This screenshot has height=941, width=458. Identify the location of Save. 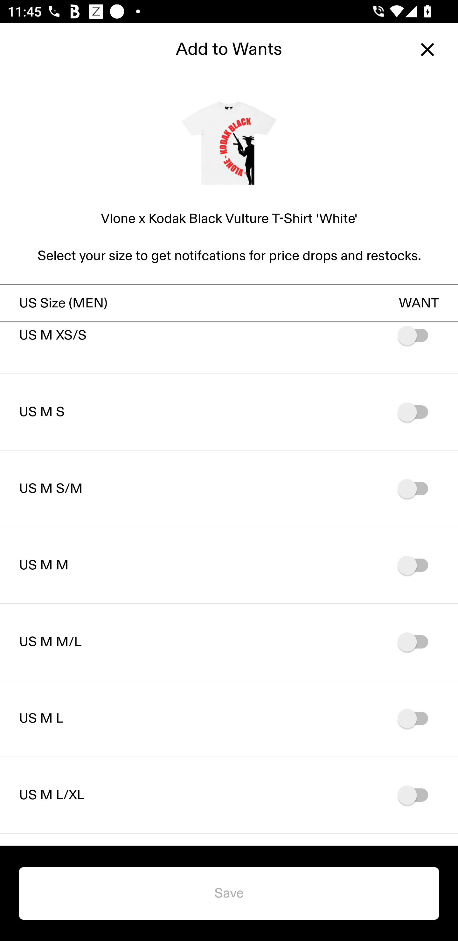
(229, 893).